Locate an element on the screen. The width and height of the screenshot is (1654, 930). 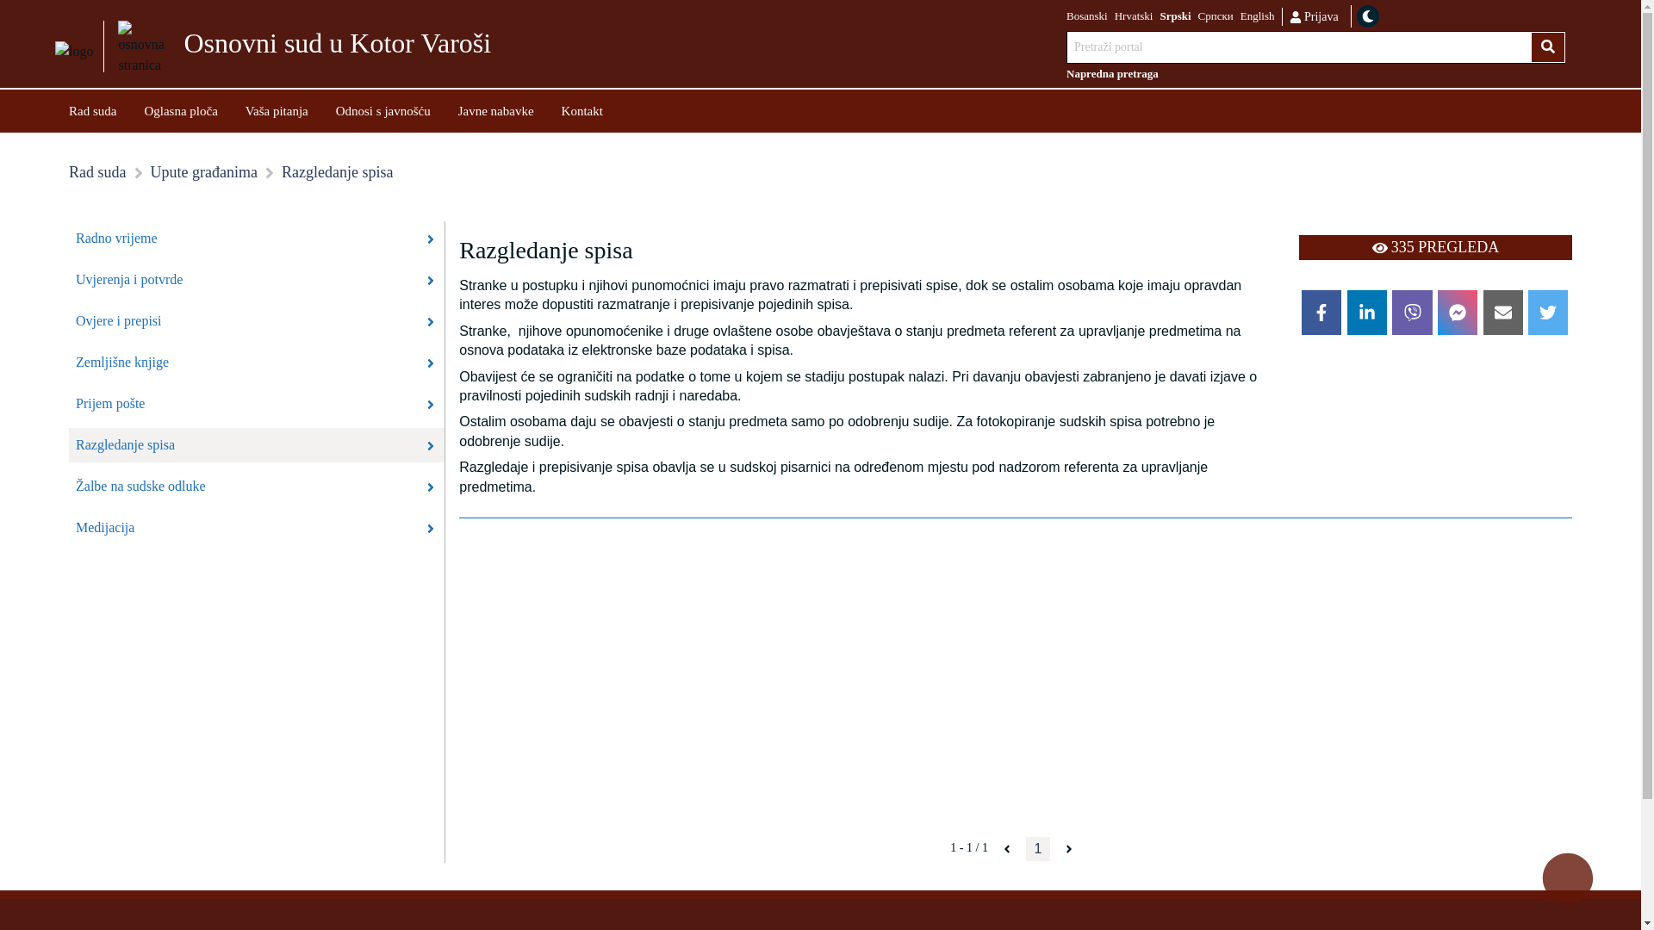
Uvjerenja i potvrde is located at coordinates (257, 280).